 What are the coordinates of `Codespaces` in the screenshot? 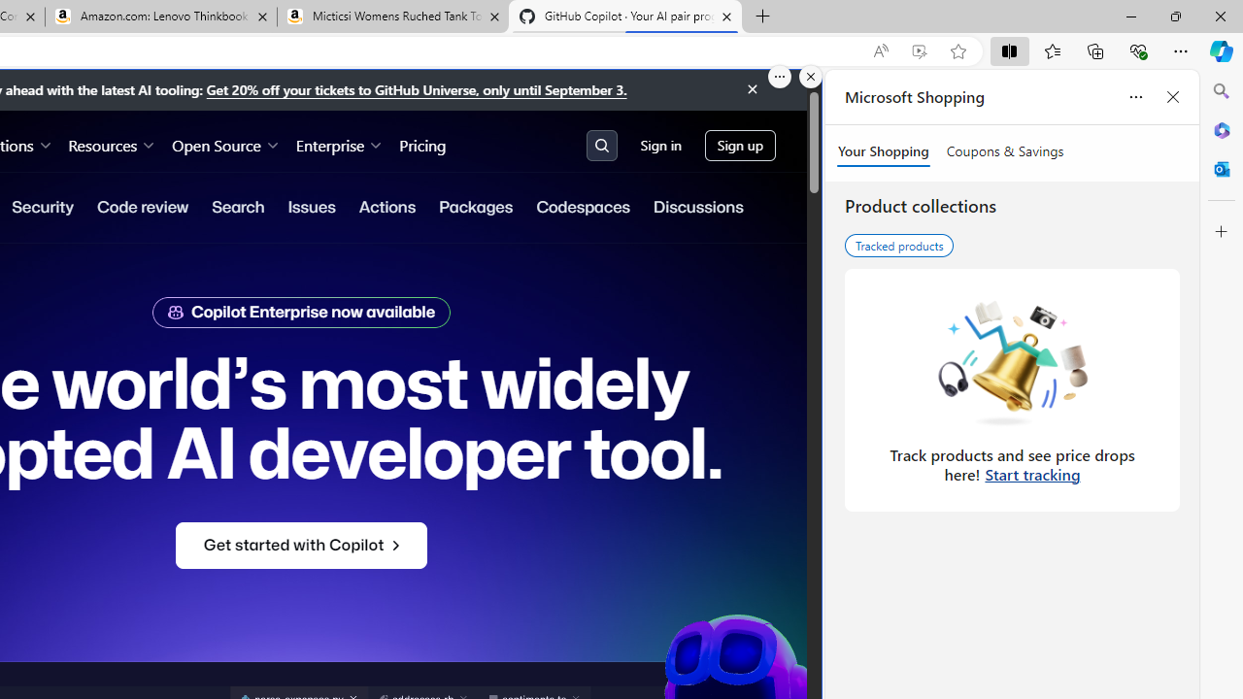 It's located at (583, 207).